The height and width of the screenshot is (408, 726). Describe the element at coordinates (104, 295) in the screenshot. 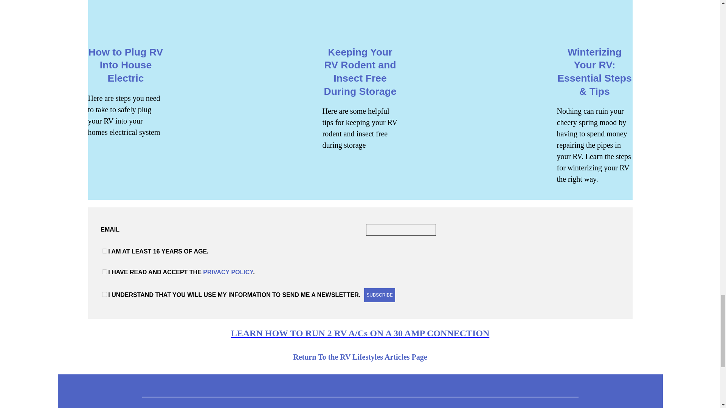

I see `on` at that location.